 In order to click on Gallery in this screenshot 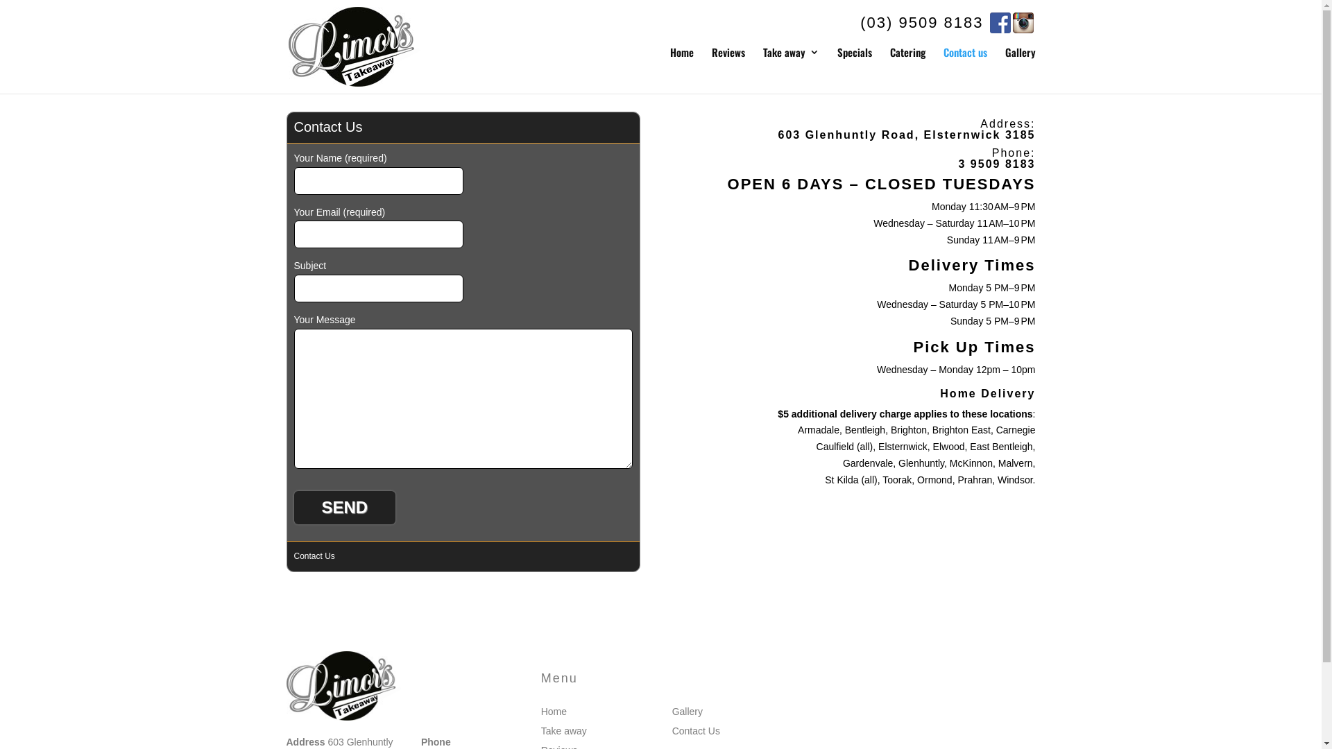, I will do `click(1020, 62)`.